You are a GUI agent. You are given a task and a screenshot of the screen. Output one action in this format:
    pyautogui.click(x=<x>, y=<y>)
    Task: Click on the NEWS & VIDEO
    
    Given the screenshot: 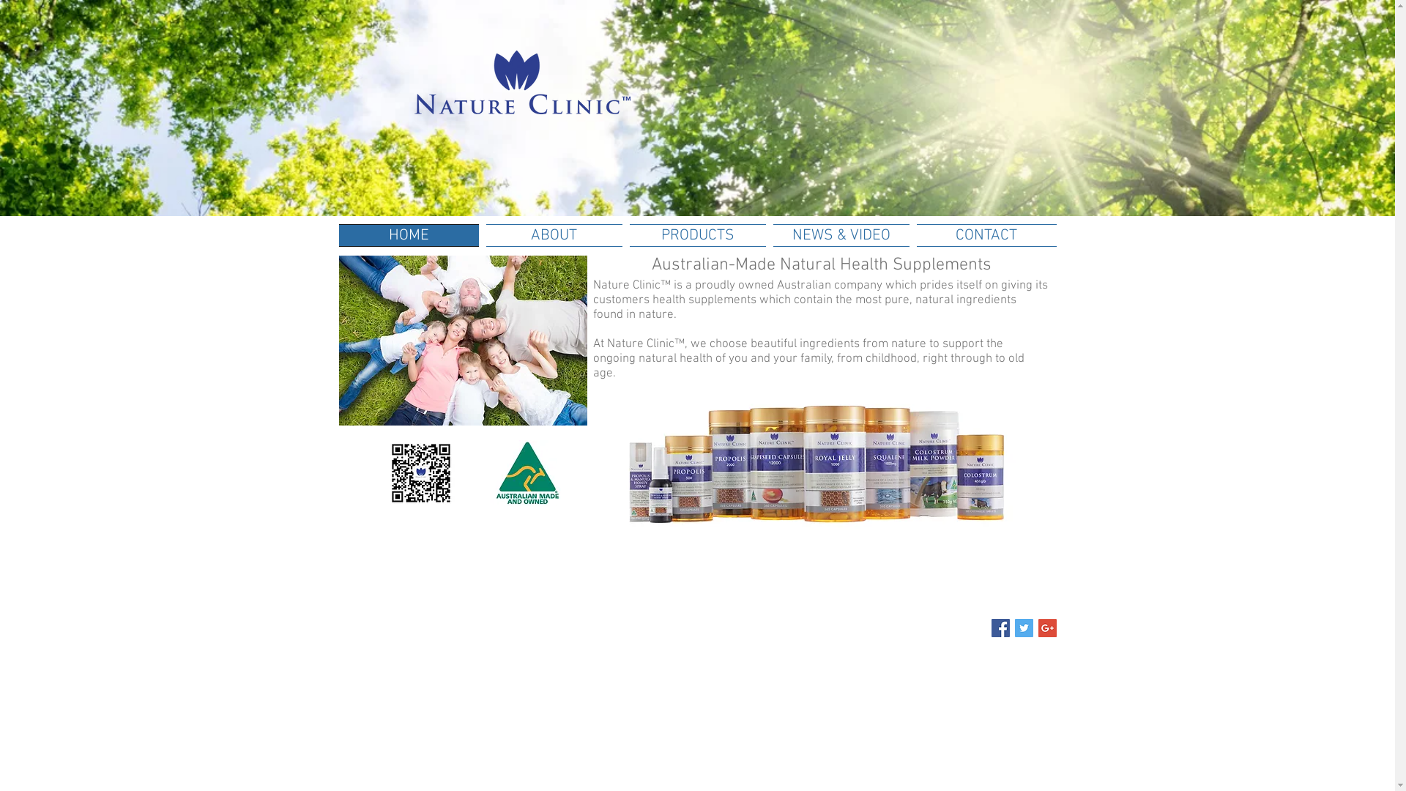 What is the action you would take?
    pyautogui.click(x=841, y=235)
    